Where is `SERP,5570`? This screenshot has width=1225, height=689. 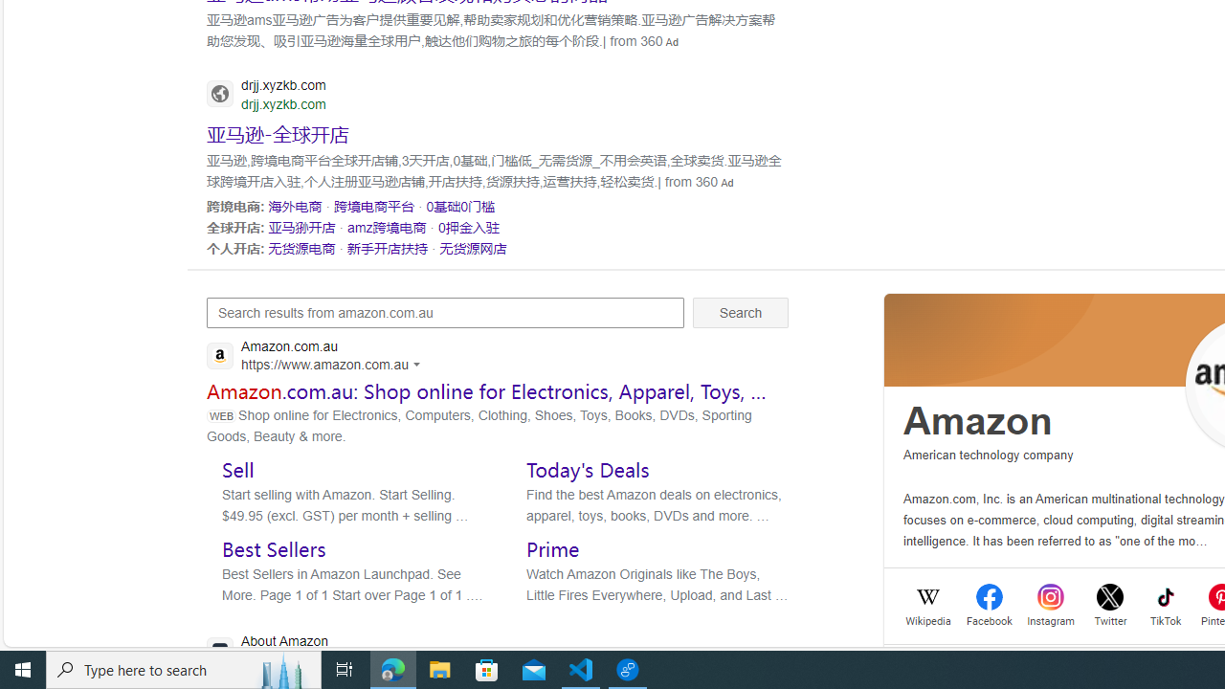 SERP,5570 is located at coordinates (387, 227).